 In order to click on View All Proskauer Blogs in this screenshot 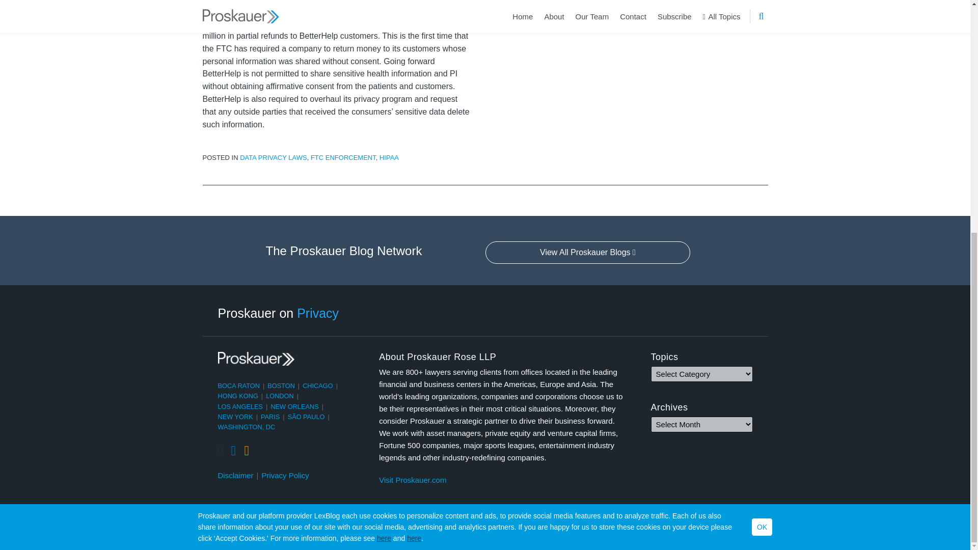, I will do `click(588, 253)`.